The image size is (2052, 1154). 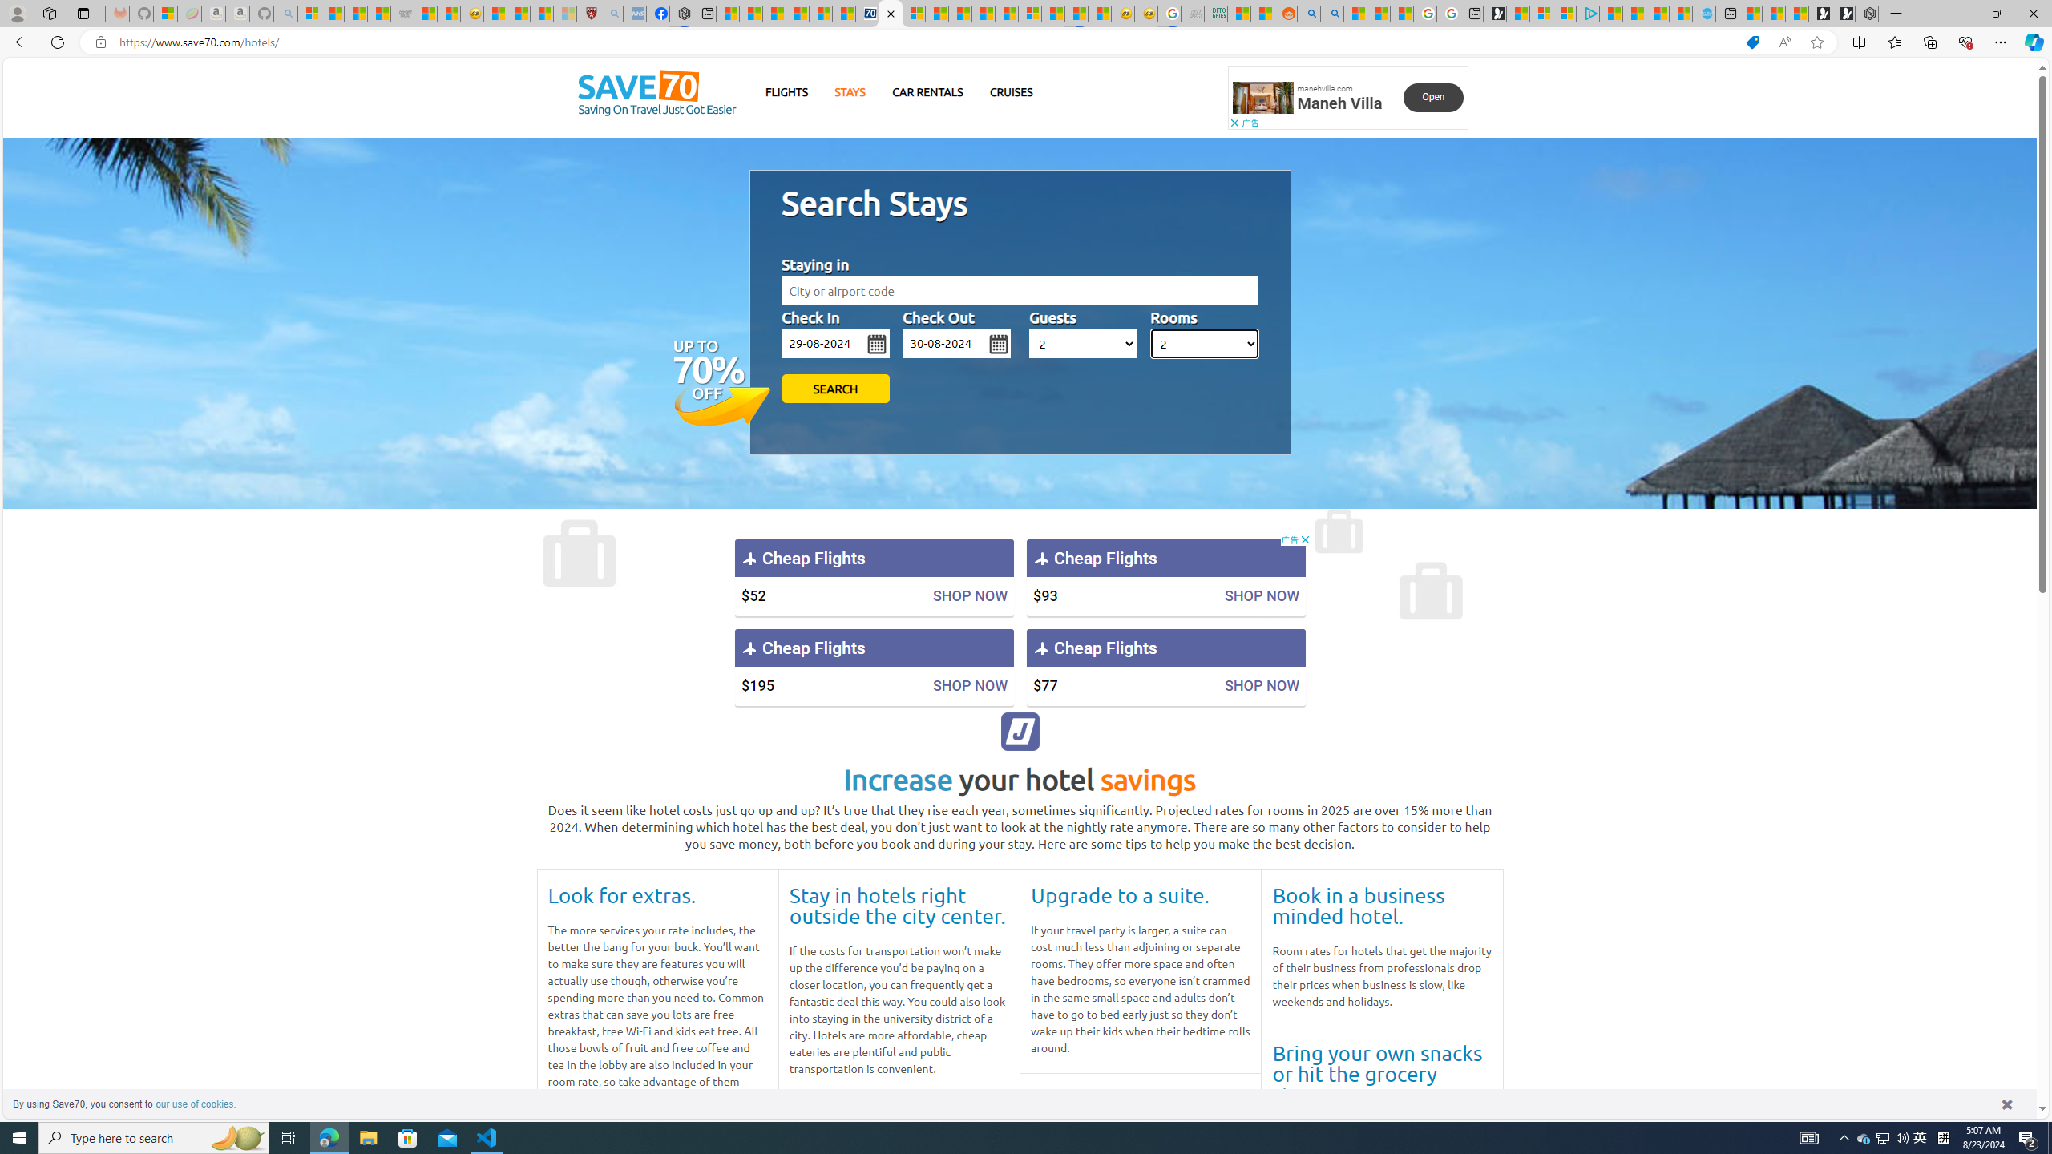 I want to click on Homepage, so click(x=656, y=93).